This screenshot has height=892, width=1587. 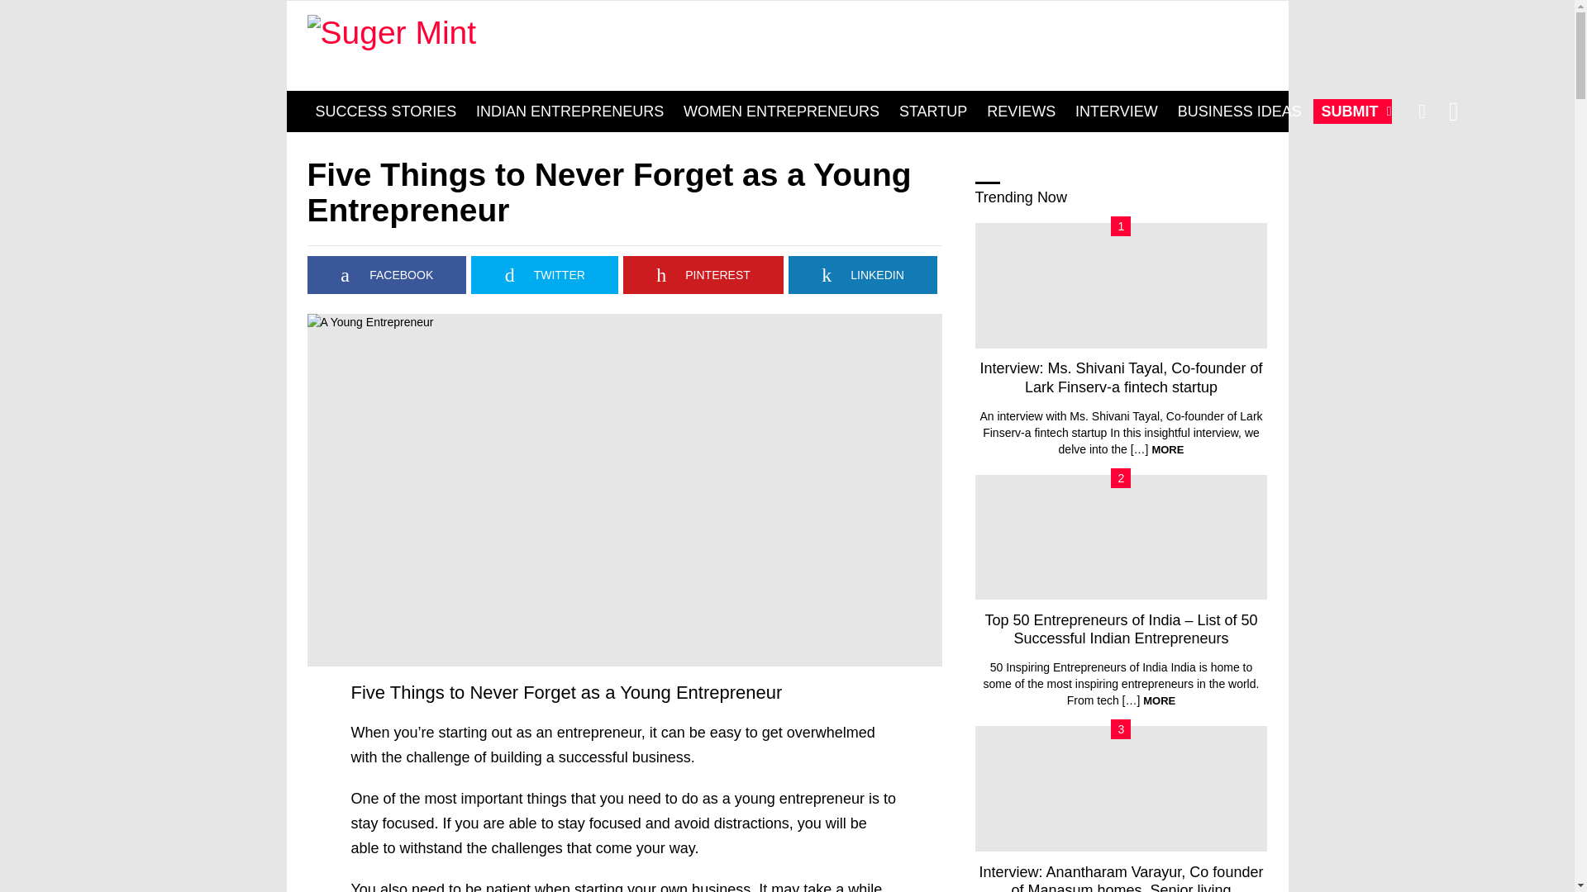 What do you see at coordinates (1352, 111) in the screenshot?
I see `SUBMIT` at bounding box center [1352, 111].